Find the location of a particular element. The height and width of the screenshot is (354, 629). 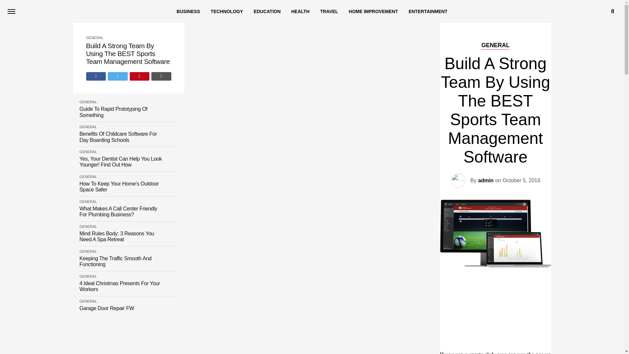

Guide To Rapid Prototyping Of Something is located at coordinates (122, 112).